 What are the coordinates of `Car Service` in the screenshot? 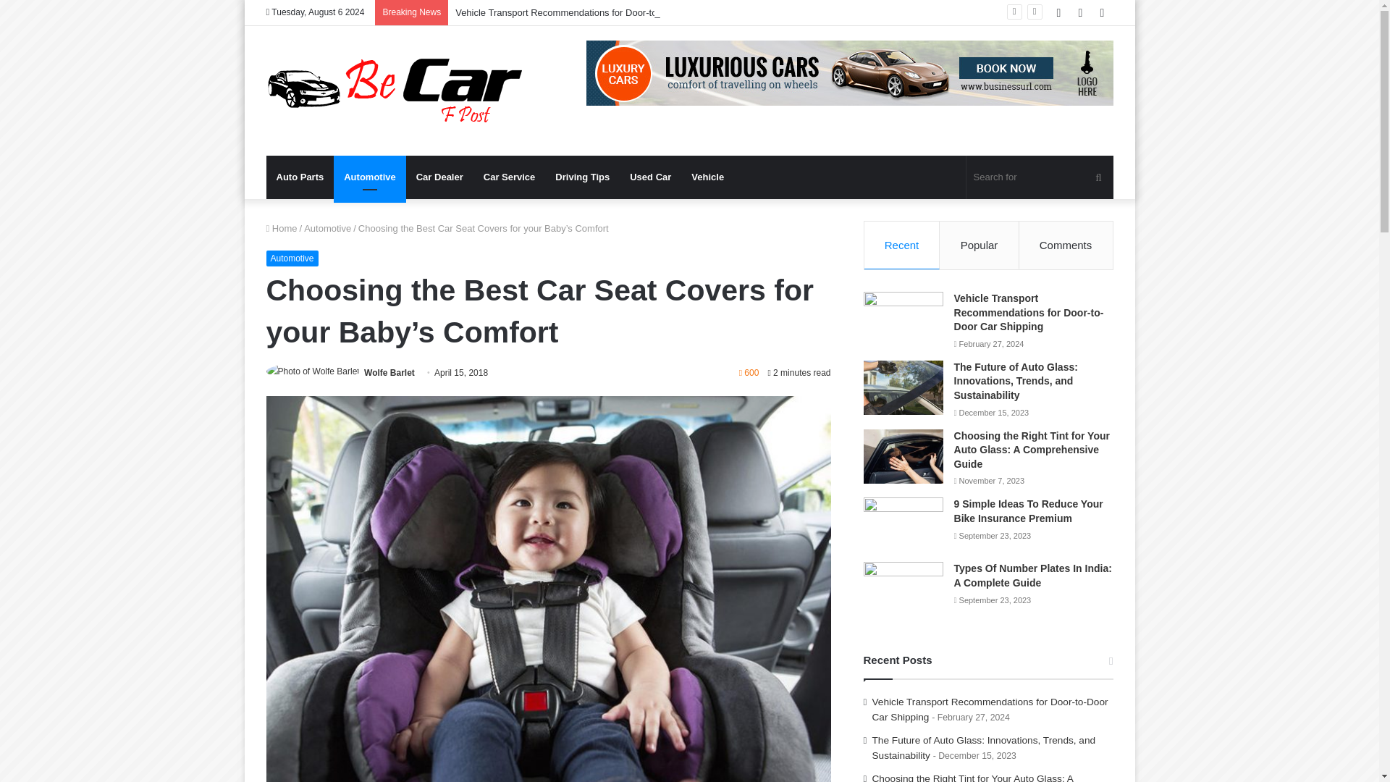 It's located at (510, 177).